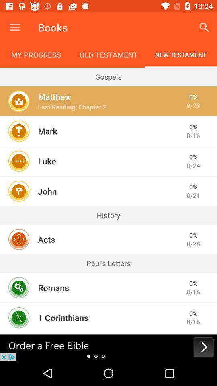 The width and height of the screenshot is (217, 386). Describe the element at coordinates (14, 27) in the screenshot. I see `turn off the item next to books icon` at that location.